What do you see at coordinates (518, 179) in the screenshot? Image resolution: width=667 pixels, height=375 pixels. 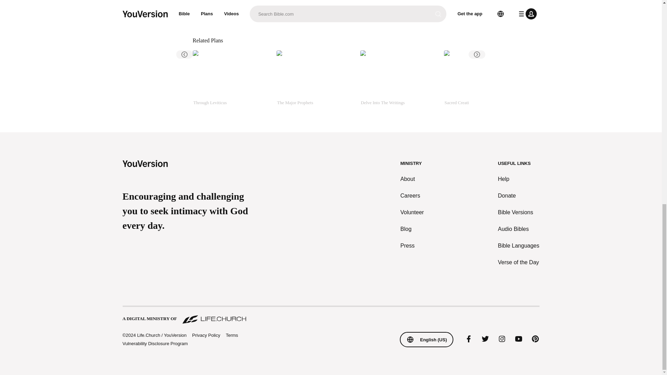 I see `Help` at bounding box center [518, 179].